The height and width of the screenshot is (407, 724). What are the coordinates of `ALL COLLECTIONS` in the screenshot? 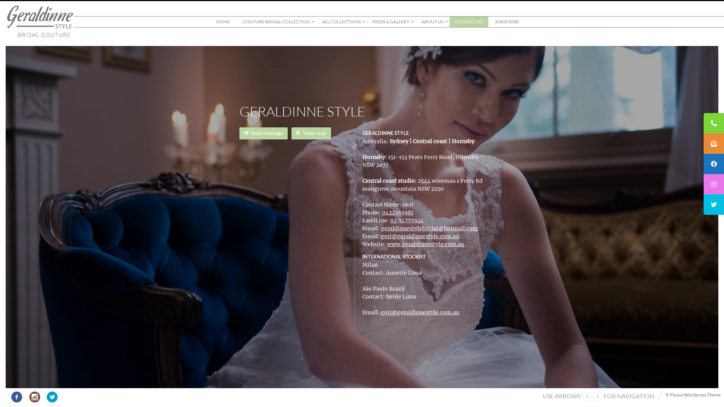 It's located at (341, 22).